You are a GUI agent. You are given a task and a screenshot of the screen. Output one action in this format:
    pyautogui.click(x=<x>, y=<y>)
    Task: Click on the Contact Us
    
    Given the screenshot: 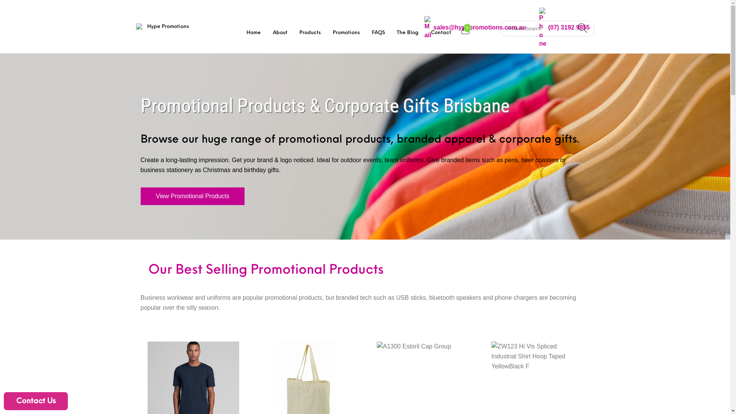 What is the action you would take?
    pyautogui.click(x=36, y=401)
    